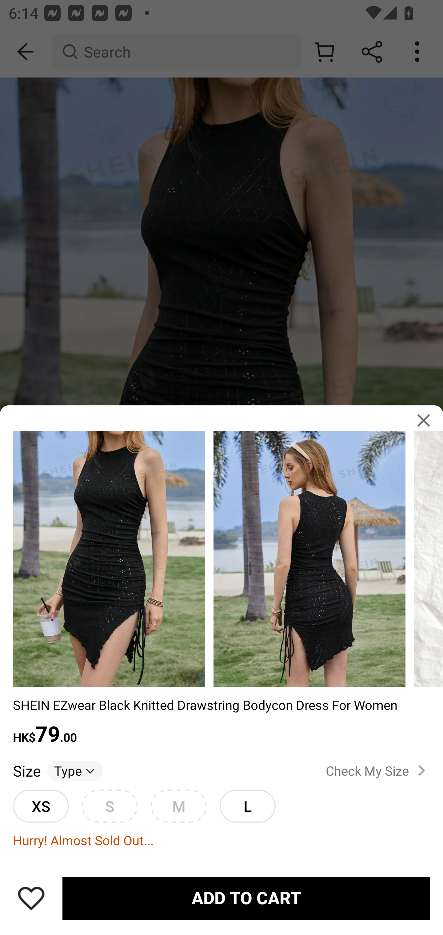 This screenshot has width=443, height=935. I want to click on L unselected option, so click(247, 806).